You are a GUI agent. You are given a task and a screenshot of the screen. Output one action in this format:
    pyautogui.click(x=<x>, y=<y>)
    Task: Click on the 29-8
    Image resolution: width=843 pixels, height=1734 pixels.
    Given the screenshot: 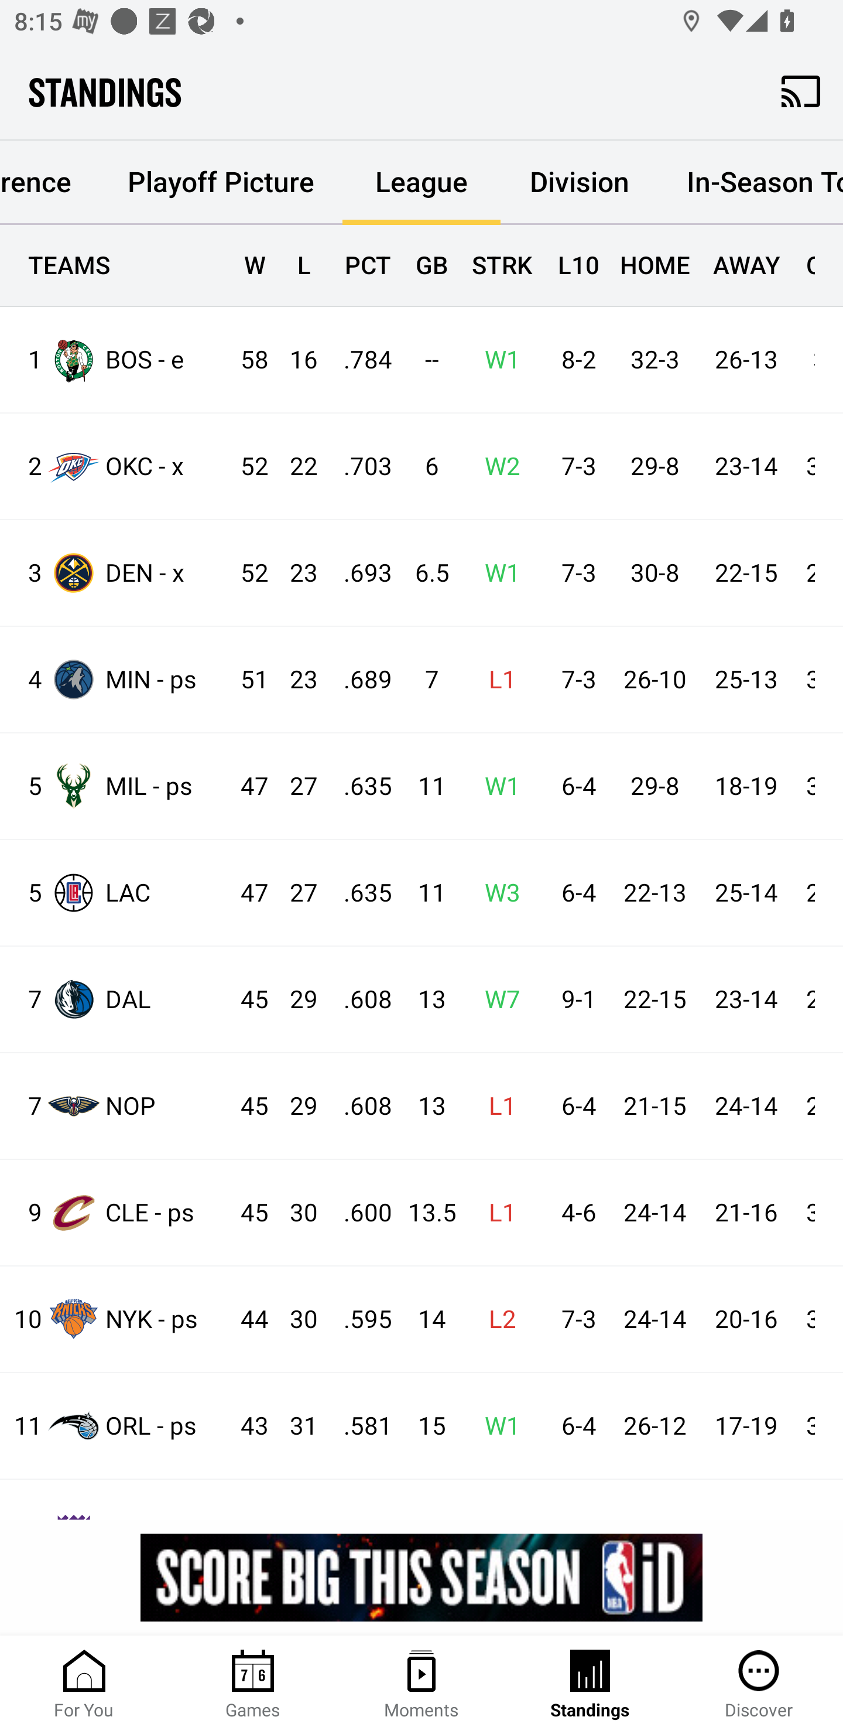 What is the action you would take?
    pyautogui.click(x=654, y=786)
    